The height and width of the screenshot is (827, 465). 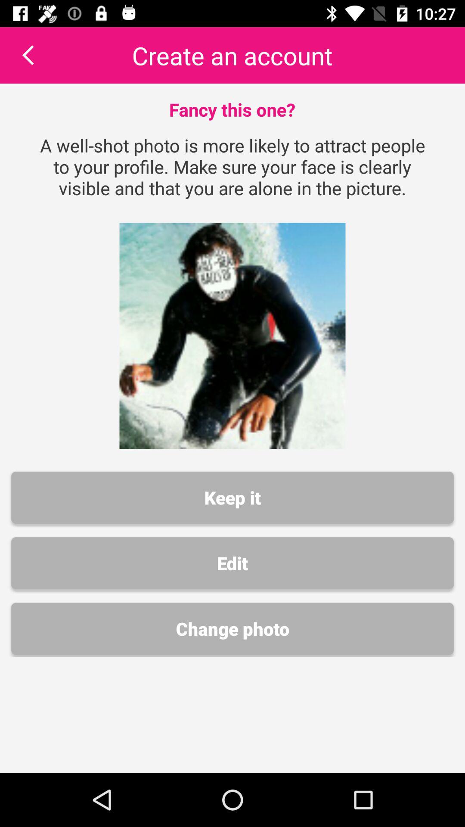 What do you see at coordinates (232, 629) in the screenshot?
I see `turn on the change photo icon` at bounding box center [232, 629].